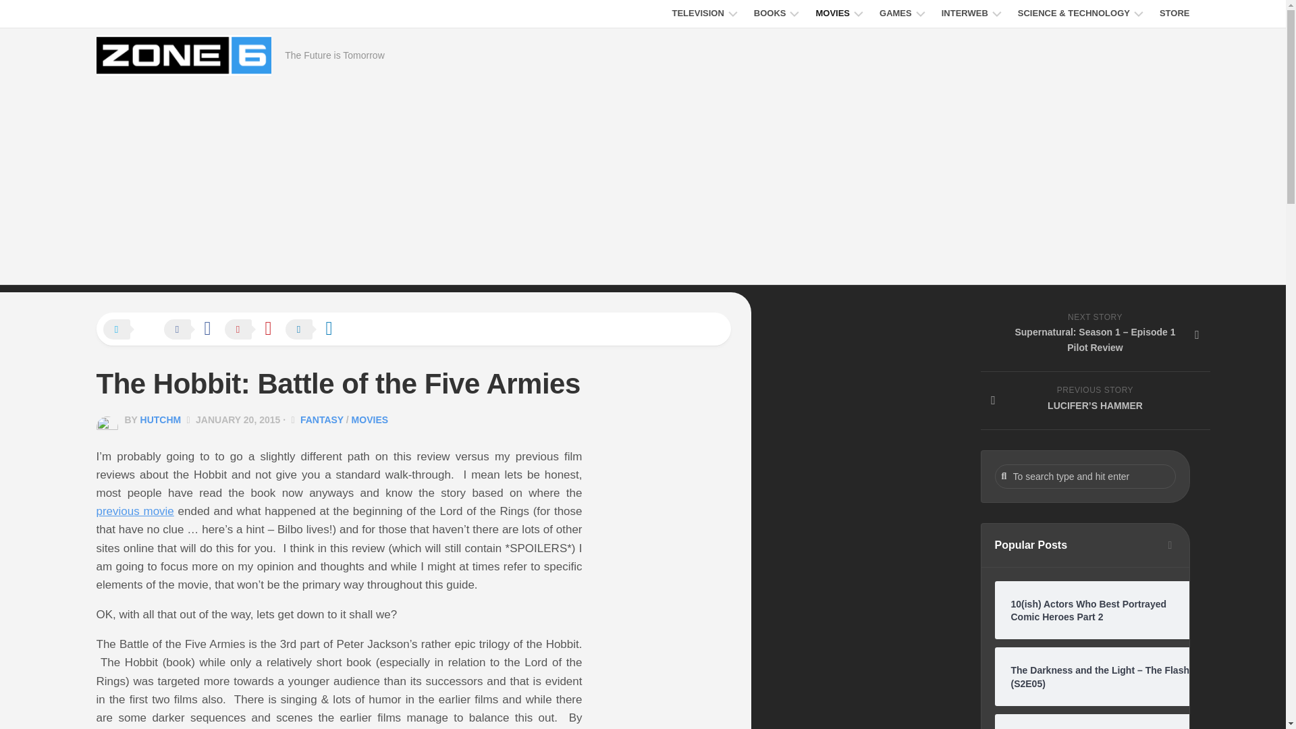 The image size is (1296, 729). Describe the element at coordinates (965, 13) in the screenshot. I see `INTERWEB` at that location.